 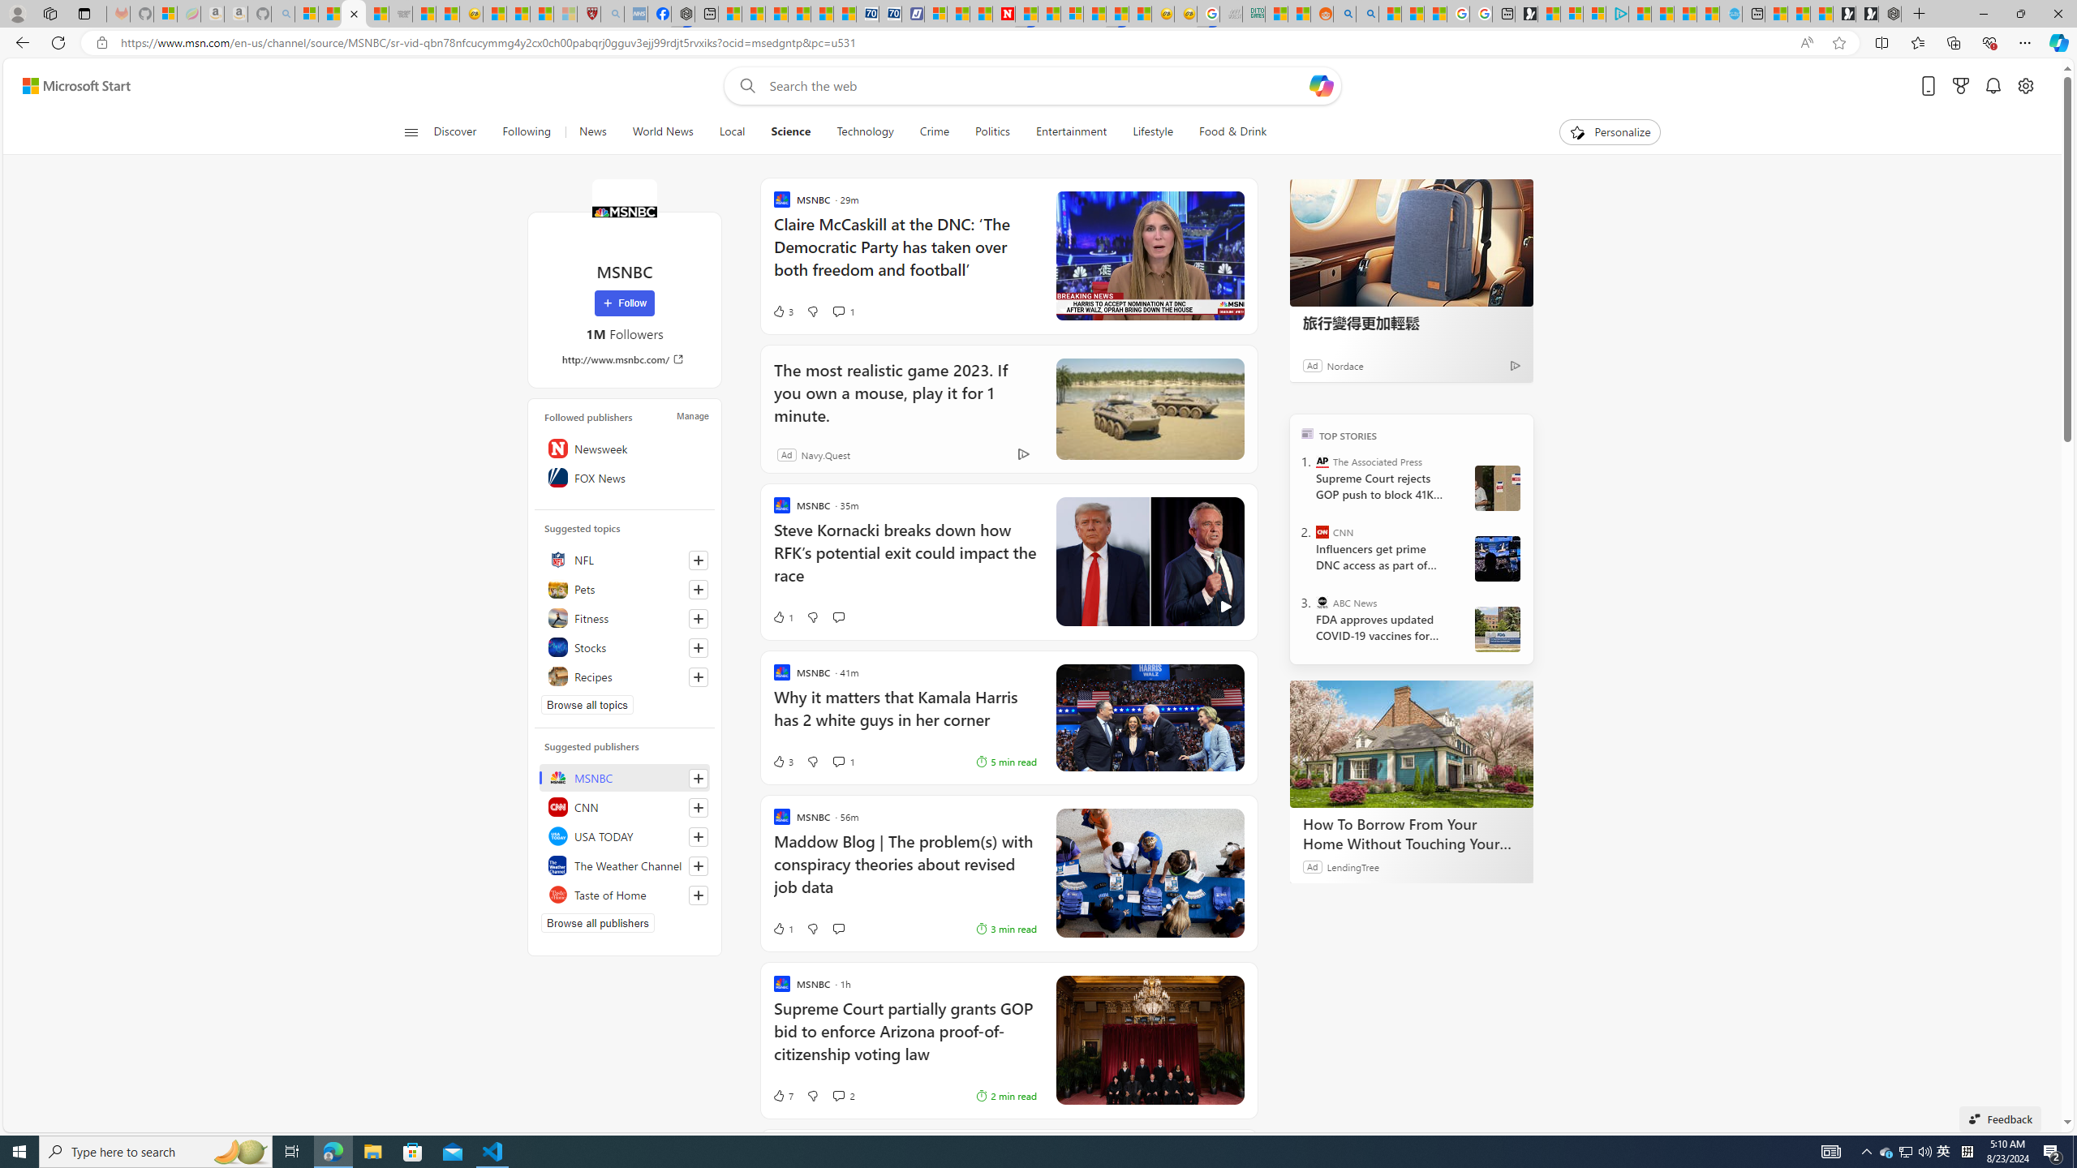 I want to click on Follow this source, so click(x=699, y=895).